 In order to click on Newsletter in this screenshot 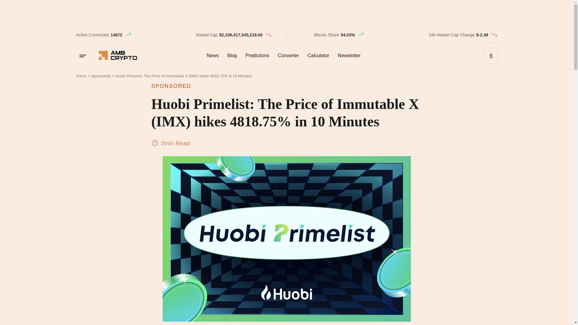, I will do `click(349, 55)`.